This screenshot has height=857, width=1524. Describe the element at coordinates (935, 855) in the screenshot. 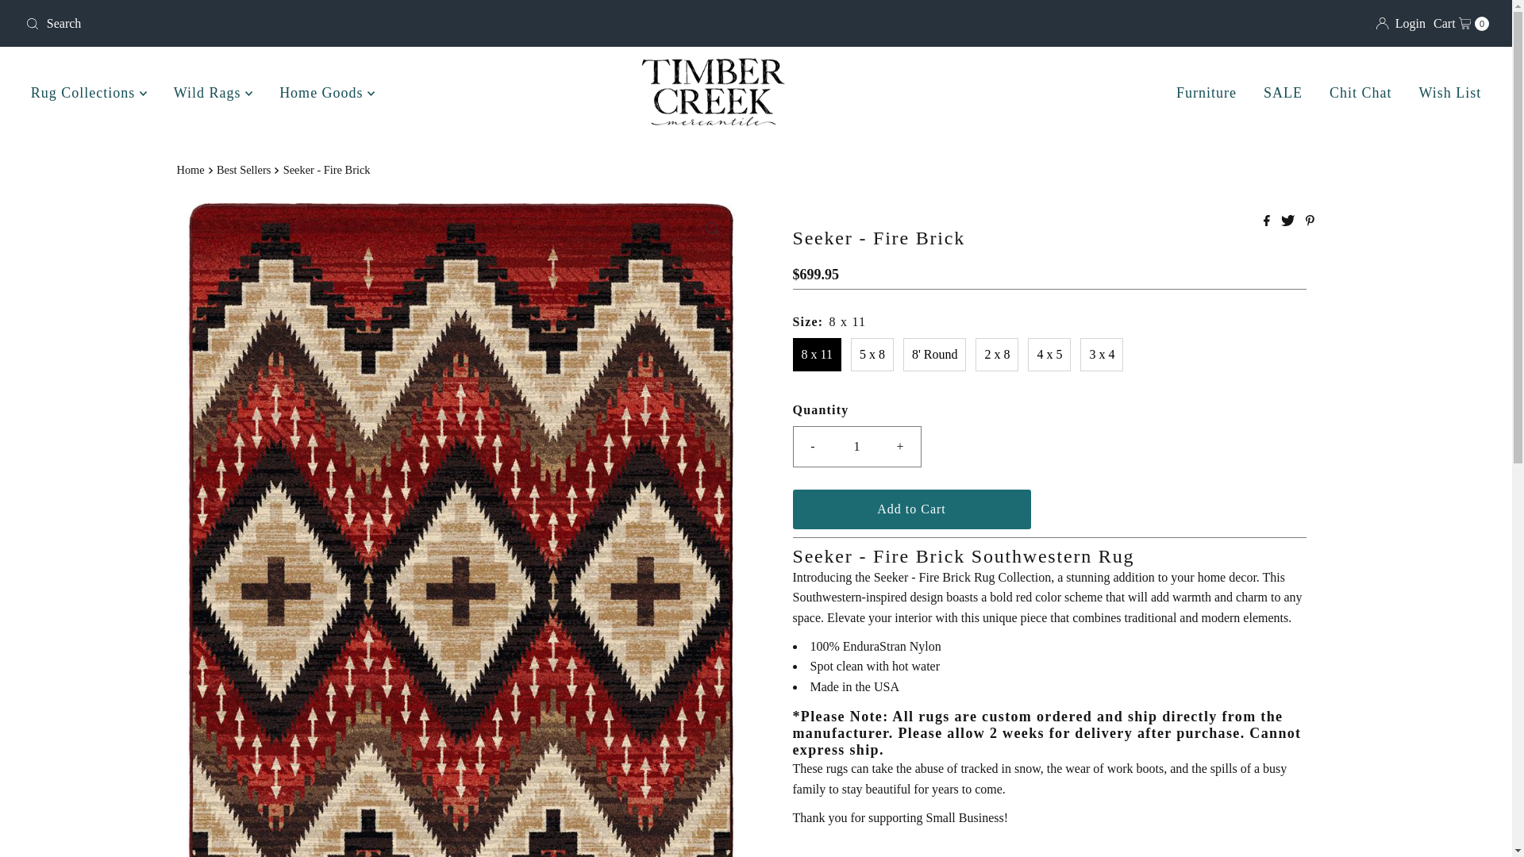

I see `1` at that location.